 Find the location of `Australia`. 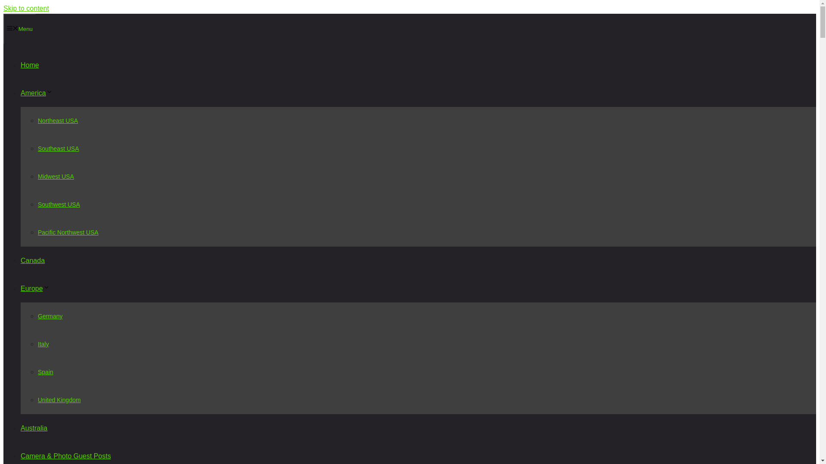

Australia is located at coordinates (34, 428).